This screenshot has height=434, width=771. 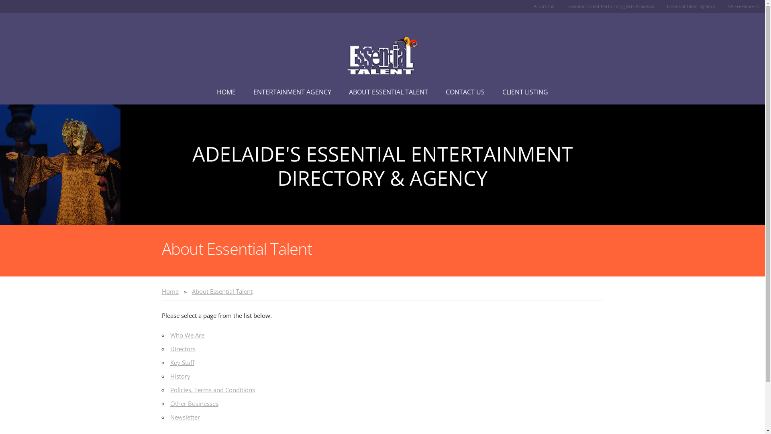 What do you see at coordinates (389, 92) in the screenshot?
I see `ABOUT ESSENTIAL TALENT` at bounding box center [389, 92].